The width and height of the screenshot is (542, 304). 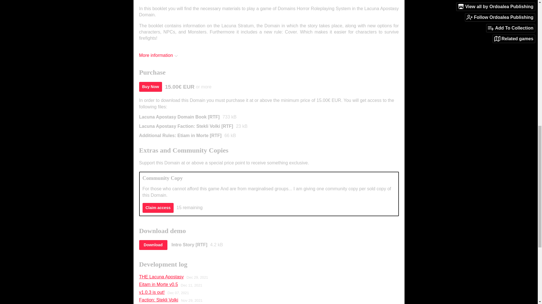 What do you see at coordinates (158, 300) in the screenshot?
I see `Faction: Stekli Volki` at bounding box center [158, 300].